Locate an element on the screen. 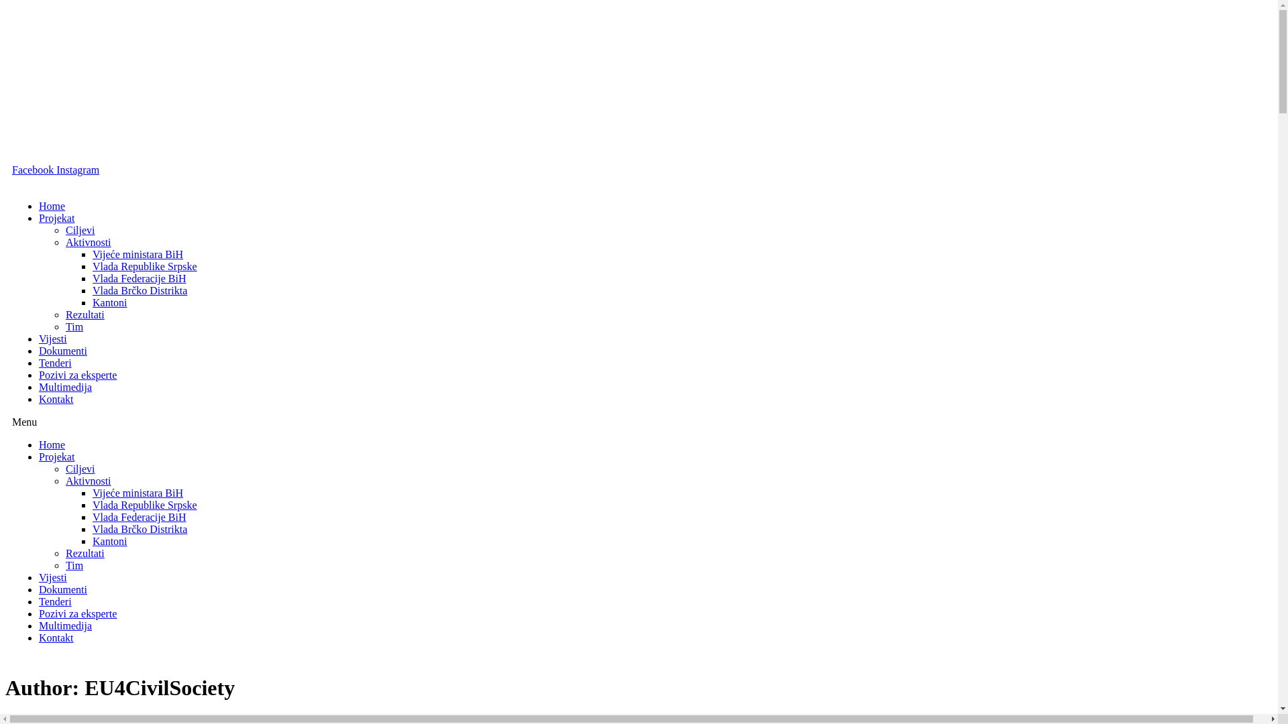  Kontakt is located at coordinates (56, 638).